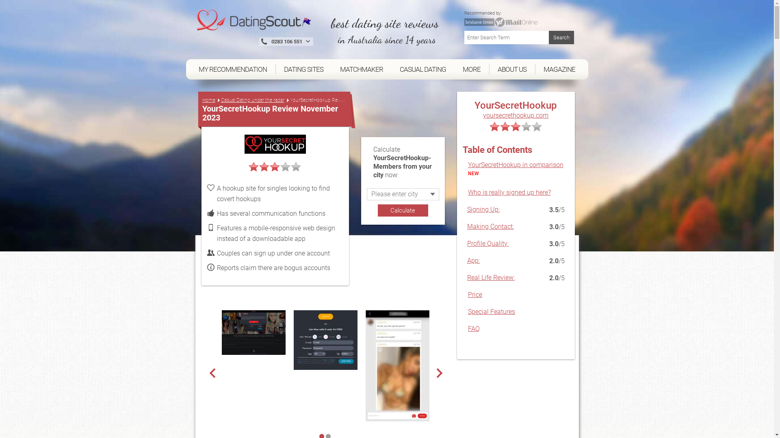  What do you see at coordinates (403, 210) in the screenshot?
I see `Calculate` at bounding box center [403, 210].